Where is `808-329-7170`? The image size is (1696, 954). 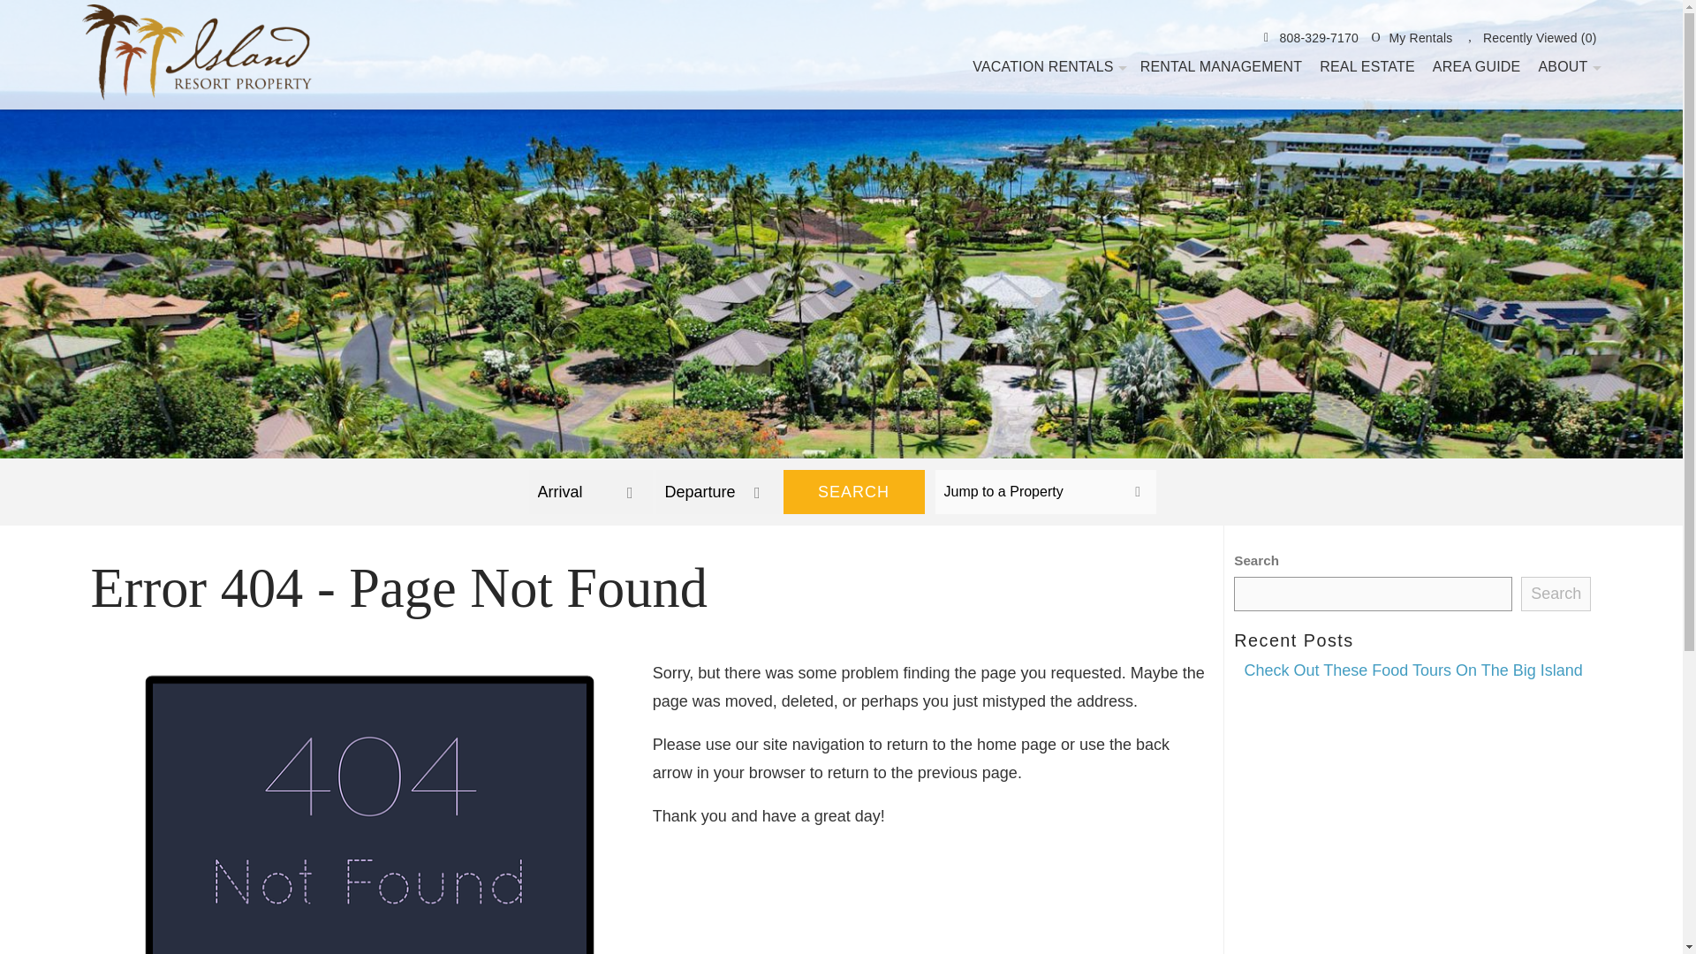 808-329-7170 is located at coordinates (1307, 38).